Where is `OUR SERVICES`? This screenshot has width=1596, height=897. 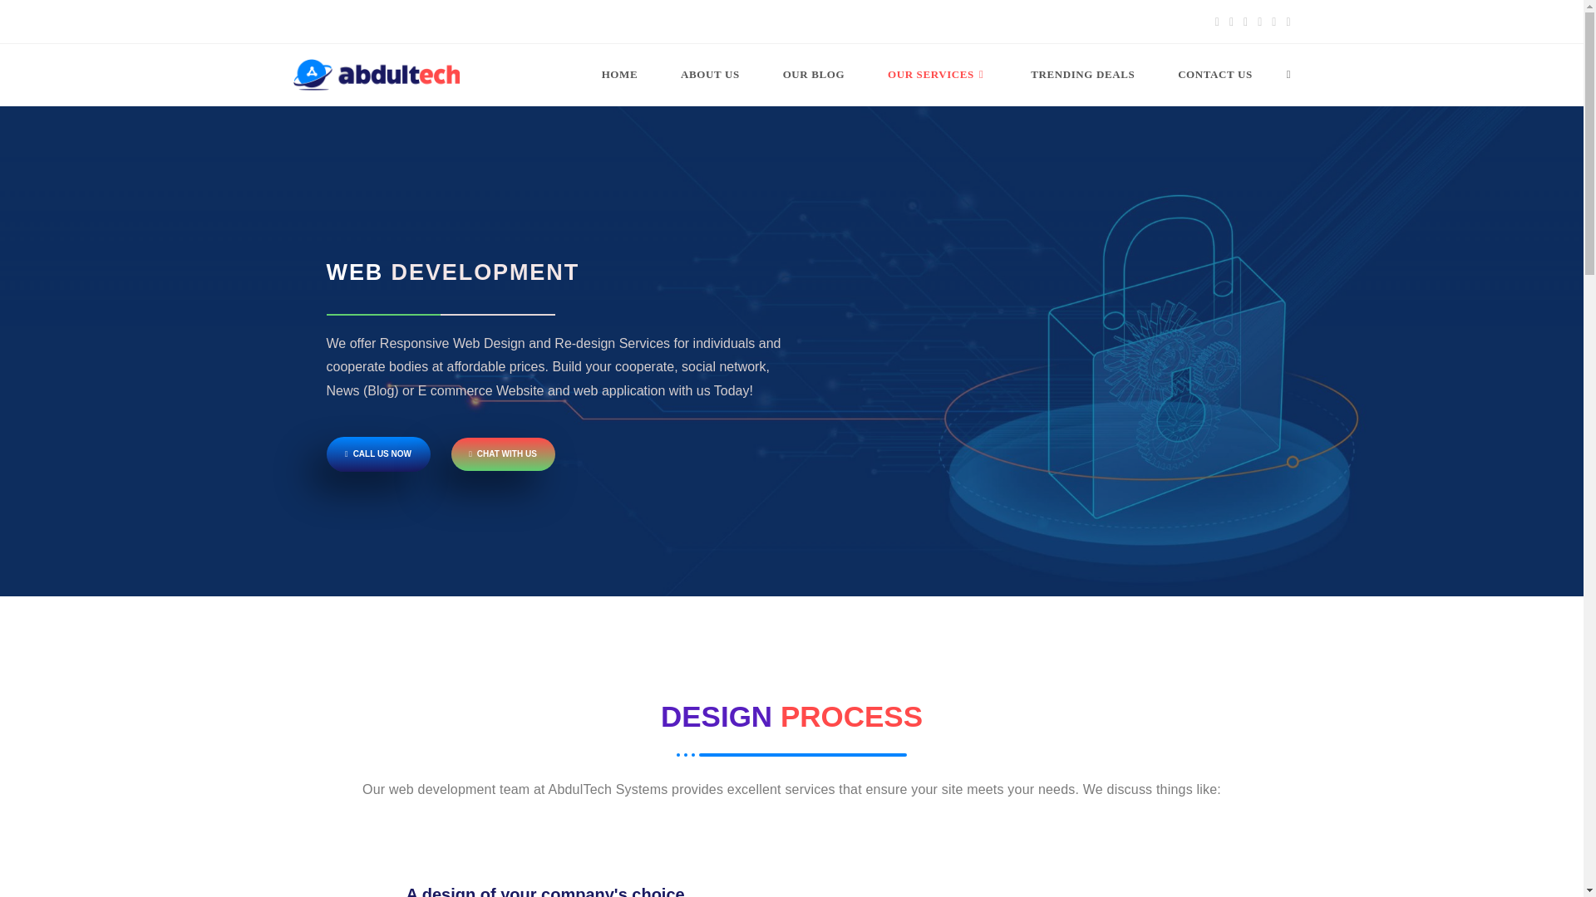 OUR SERVICES is located at coordinates (938, 75).